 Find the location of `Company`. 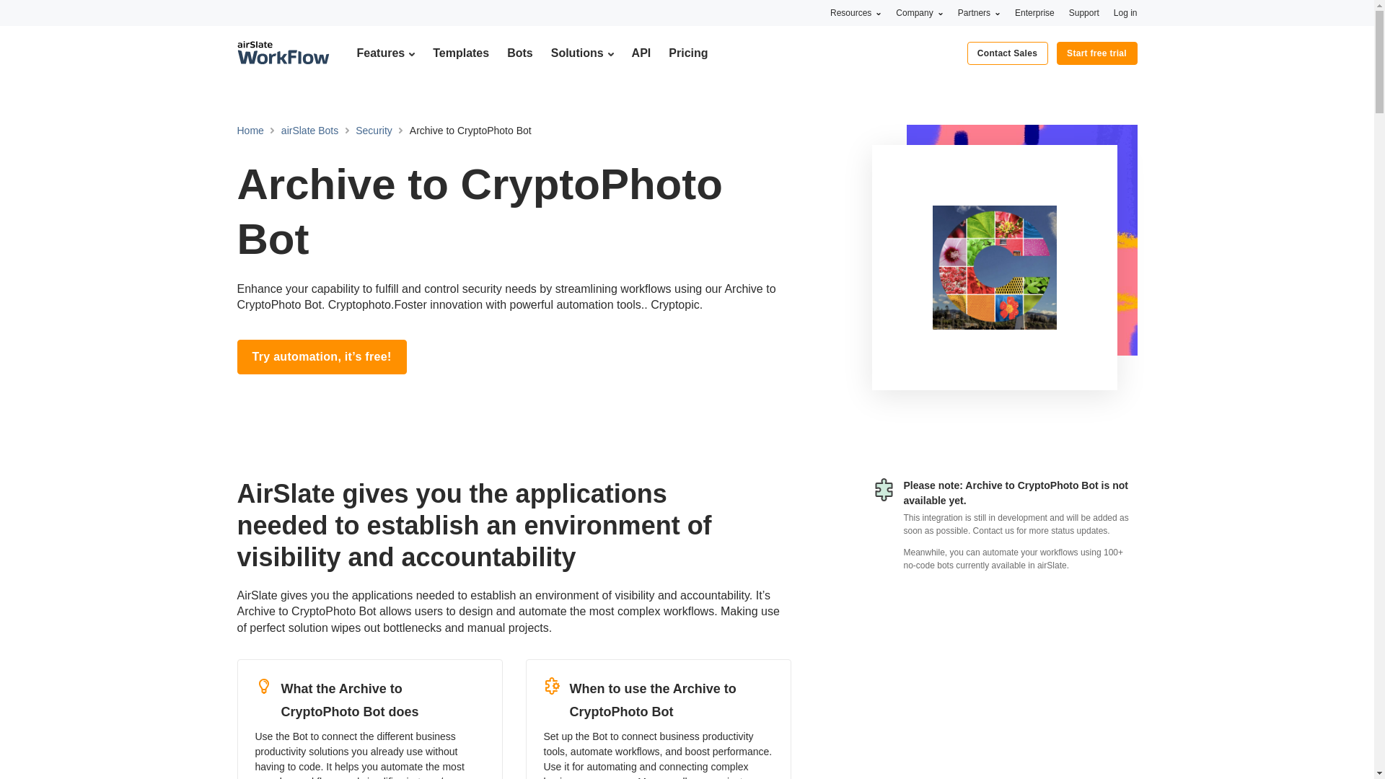

Company is located at coordinates (919, 12).